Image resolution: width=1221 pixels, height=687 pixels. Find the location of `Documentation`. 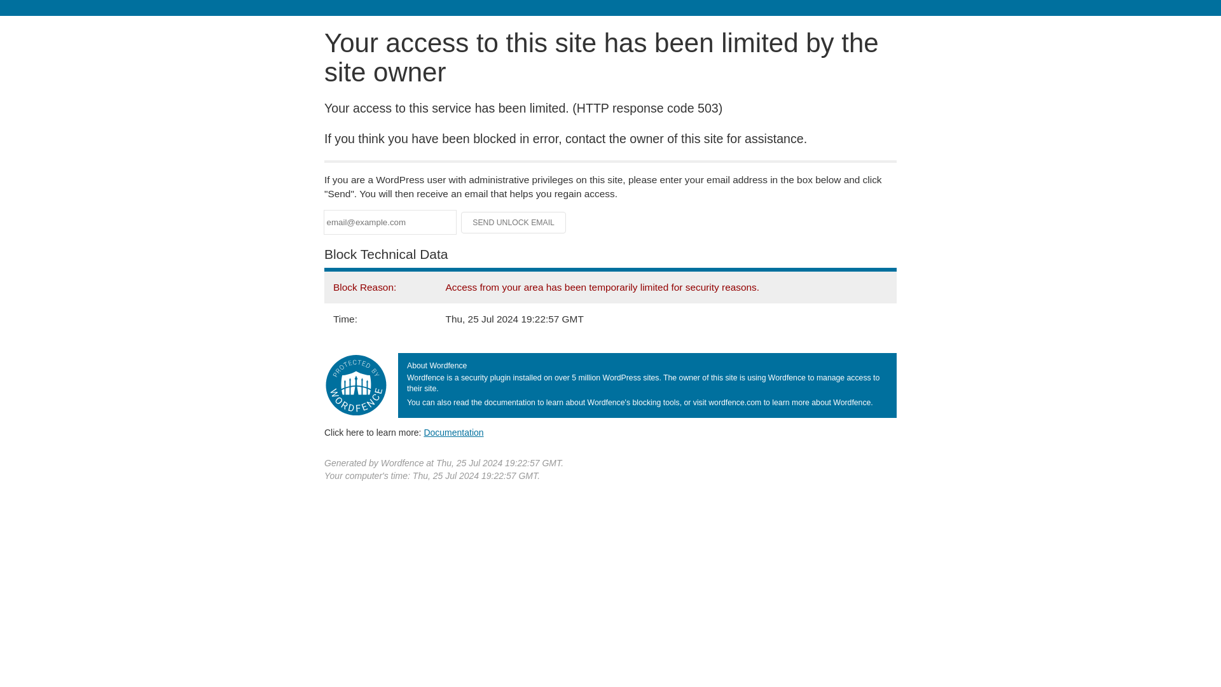

Documentation is located at coordinates (453, 432).